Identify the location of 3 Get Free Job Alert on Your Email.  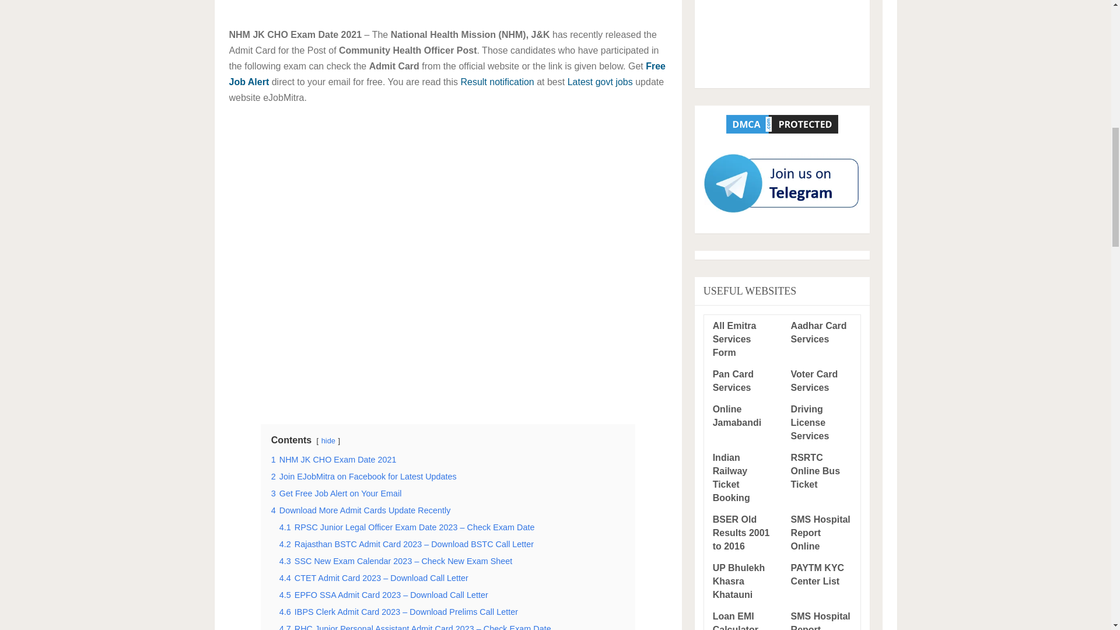
(336, 494).